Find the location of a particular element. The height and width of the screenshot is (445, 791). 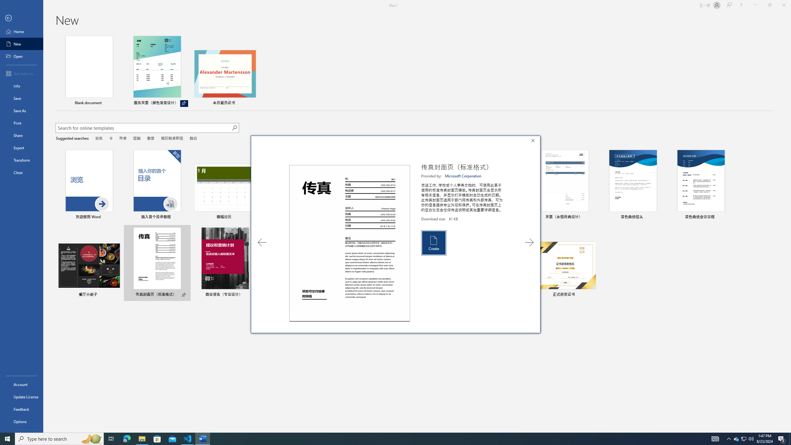

New is located at coordinates (22, 44).